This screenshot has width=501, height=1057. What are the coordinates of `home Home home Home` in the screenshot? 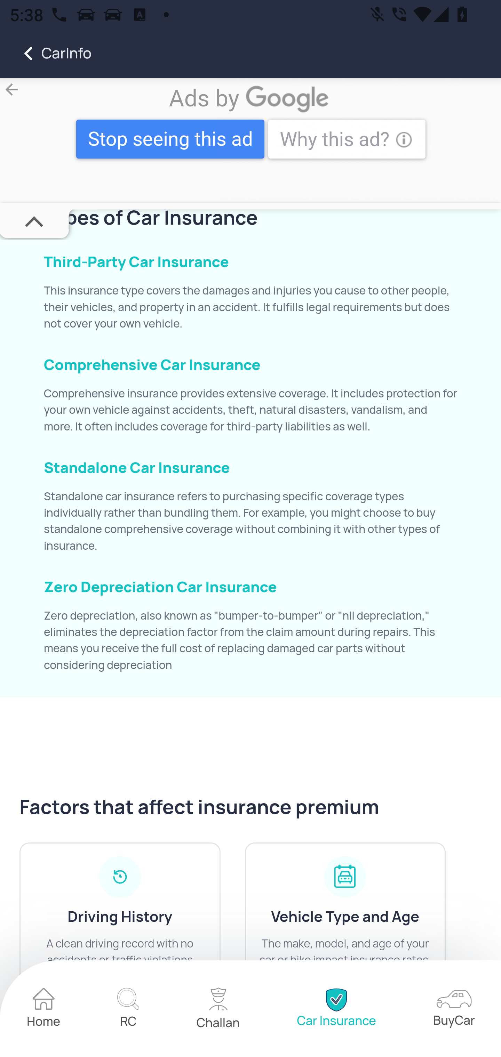 It's located at (44, 1009).